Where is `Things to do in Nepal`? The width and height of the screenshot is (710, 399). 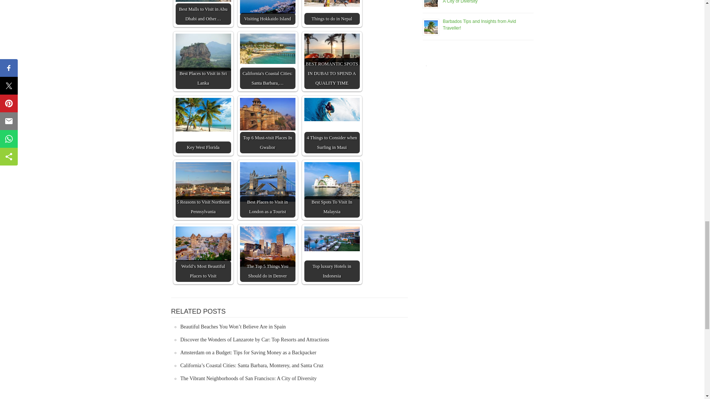
Things to do in Nepal is located at coordinates (331, 3).